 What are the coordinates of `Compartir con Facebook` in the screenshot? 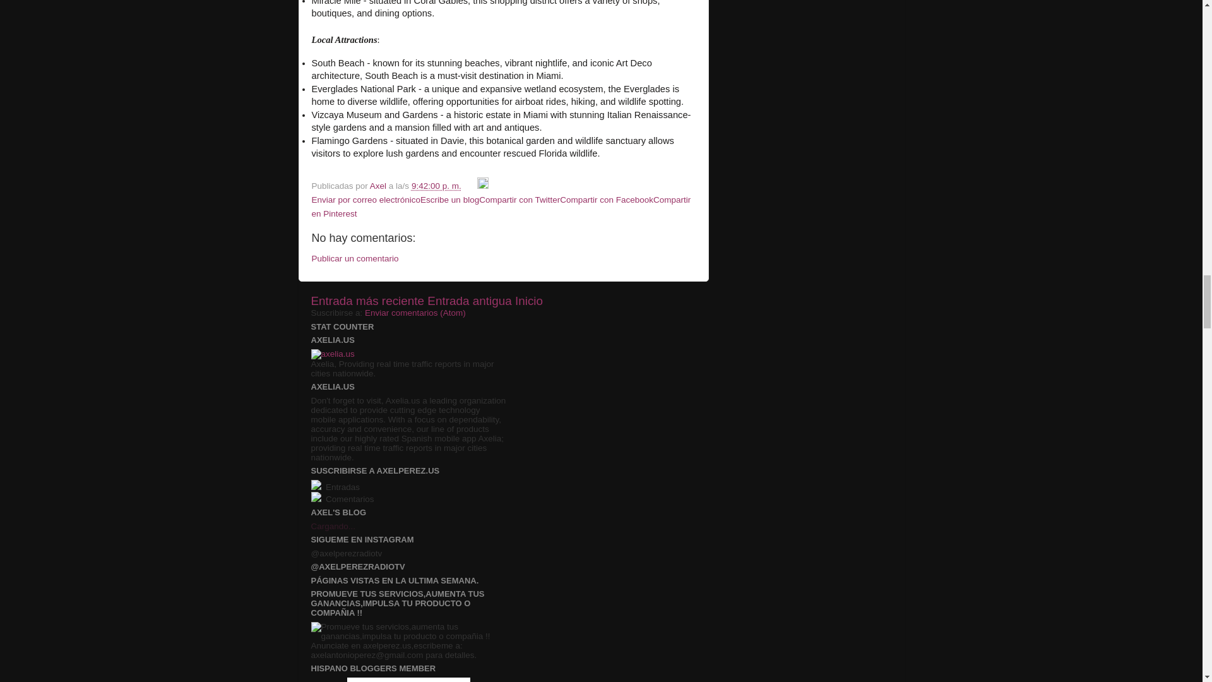 It's located at (606, 200).